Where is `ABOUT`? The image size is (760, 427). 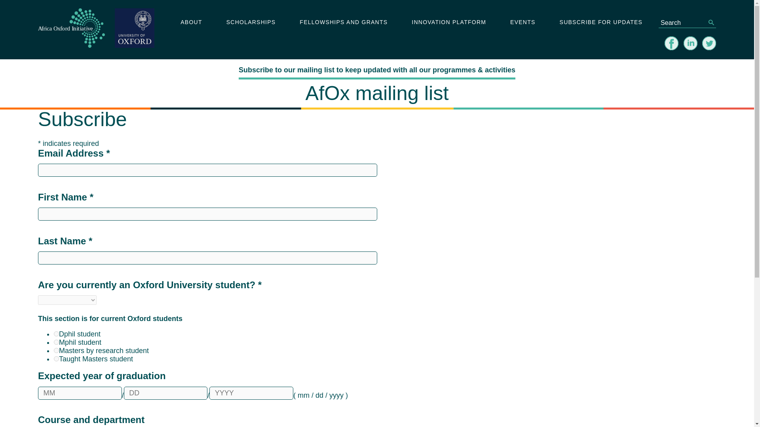
ABOUT is located at coordinates (191, 23).